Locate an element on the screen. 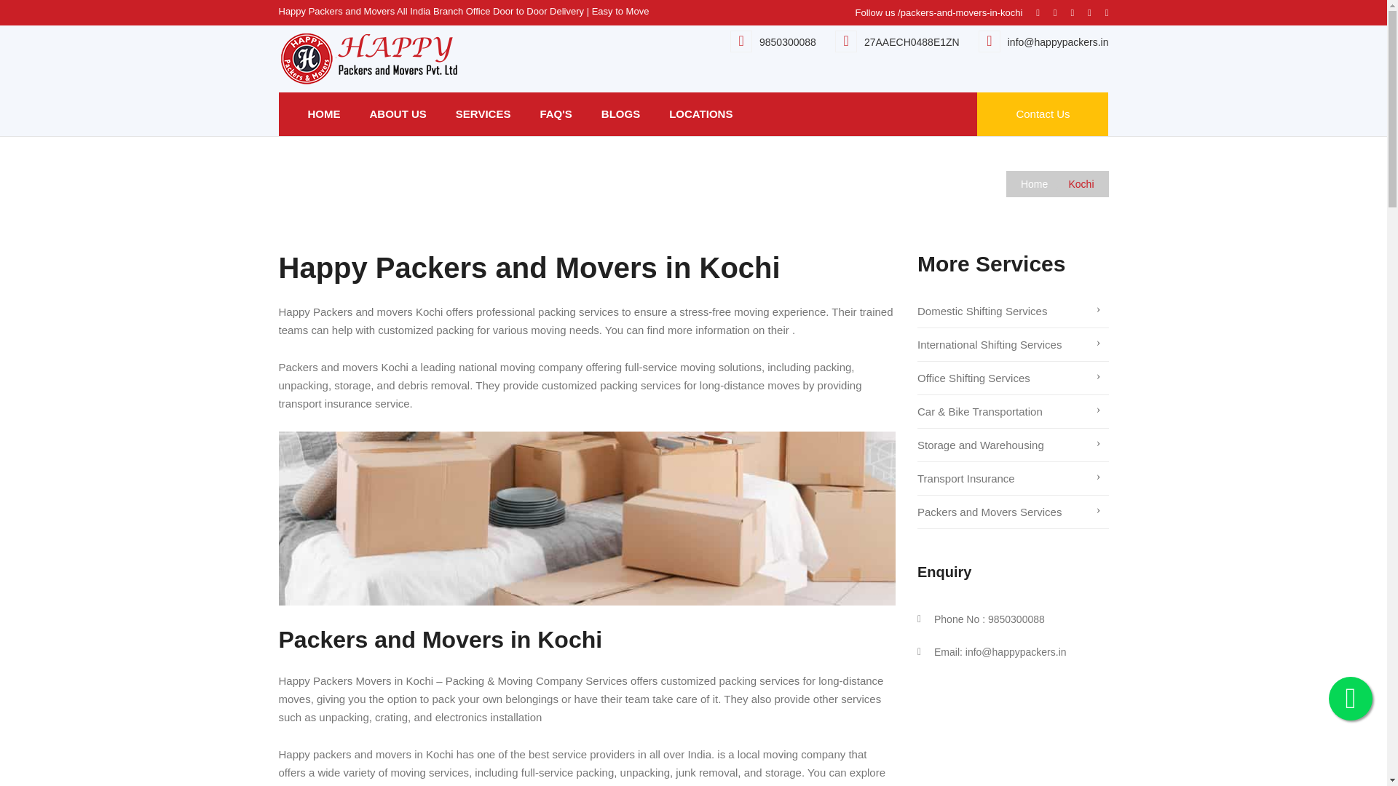  Transport Insurance is located at coordinates (1012, 479).